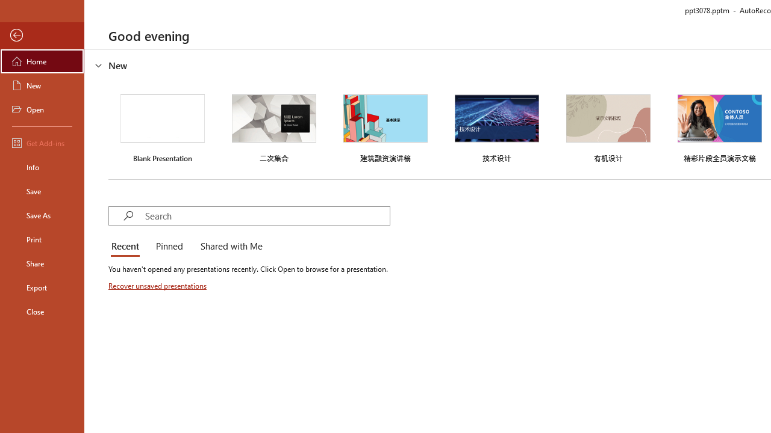 Image resolution: width=771 pixels, height=433 pixels. Describe the element at coordinates (169, 247) in the screenshot. I see `Pinned` at that location.